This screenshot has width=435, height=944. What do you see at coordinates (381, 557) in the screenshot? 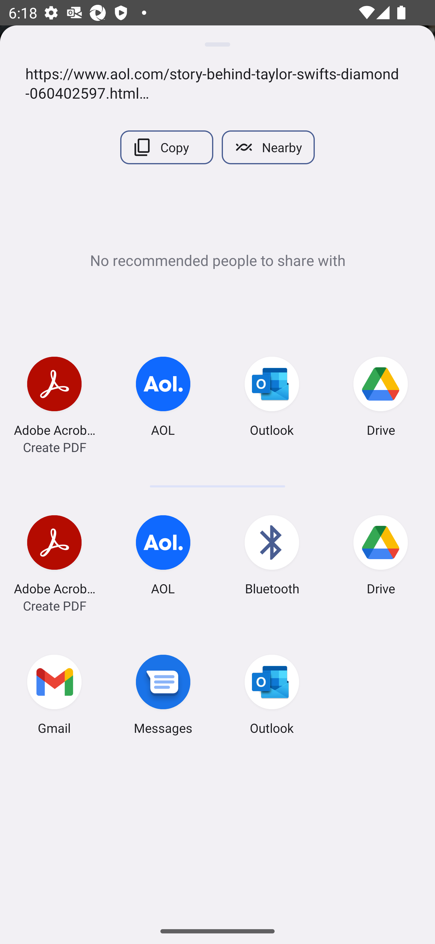
I see `Drive` at bounding box center [381, 557].